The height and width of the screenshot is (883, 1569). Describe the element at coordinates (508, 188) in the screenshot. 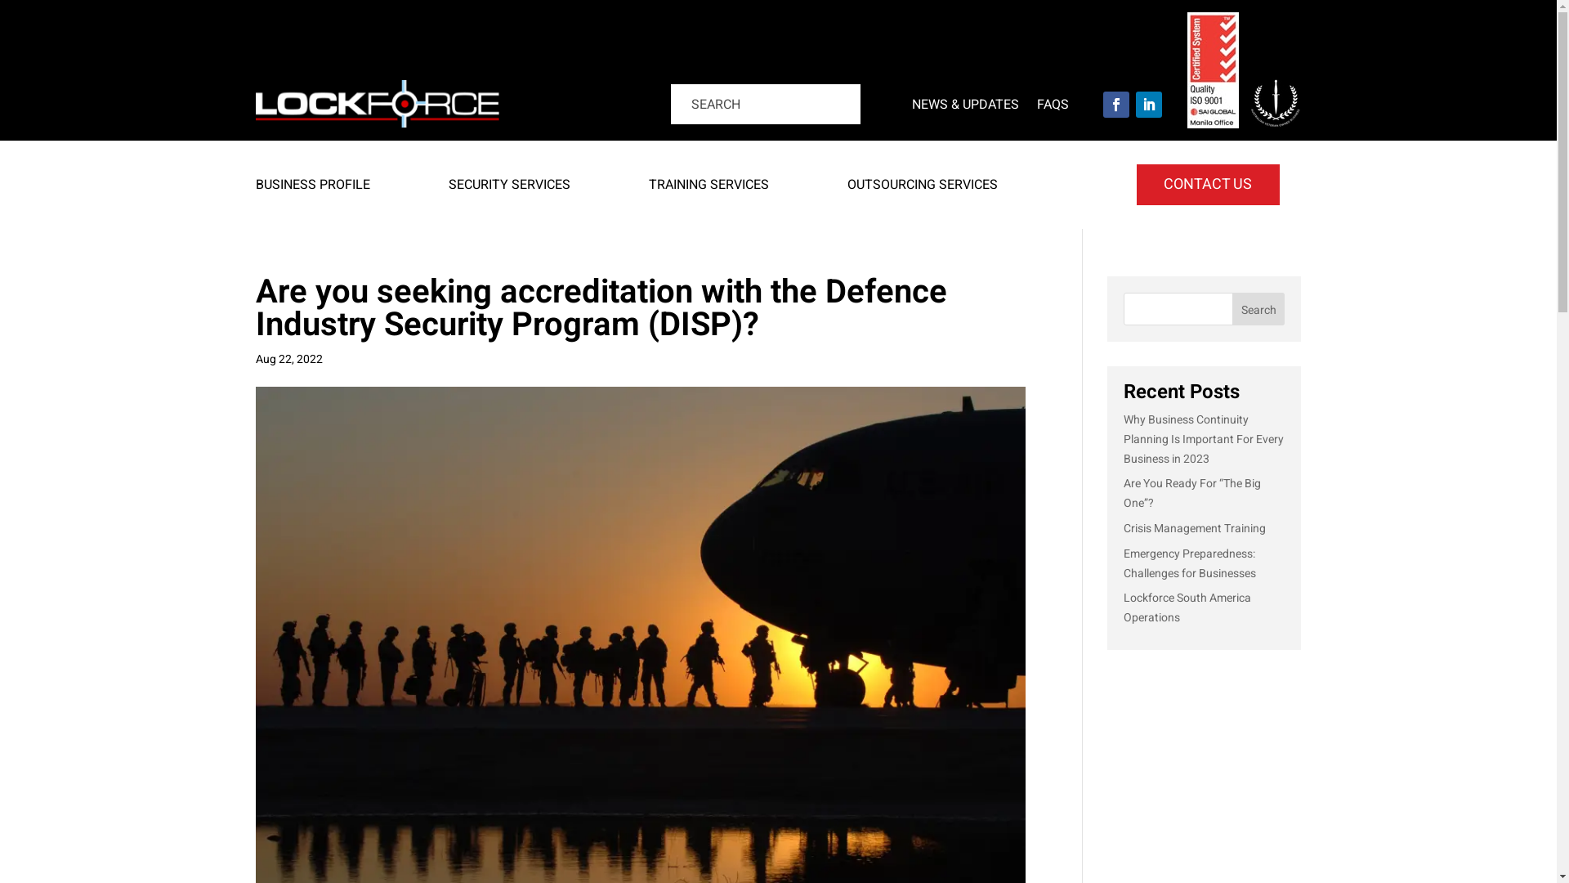

I see `SECURITY SERVICES` at that location.